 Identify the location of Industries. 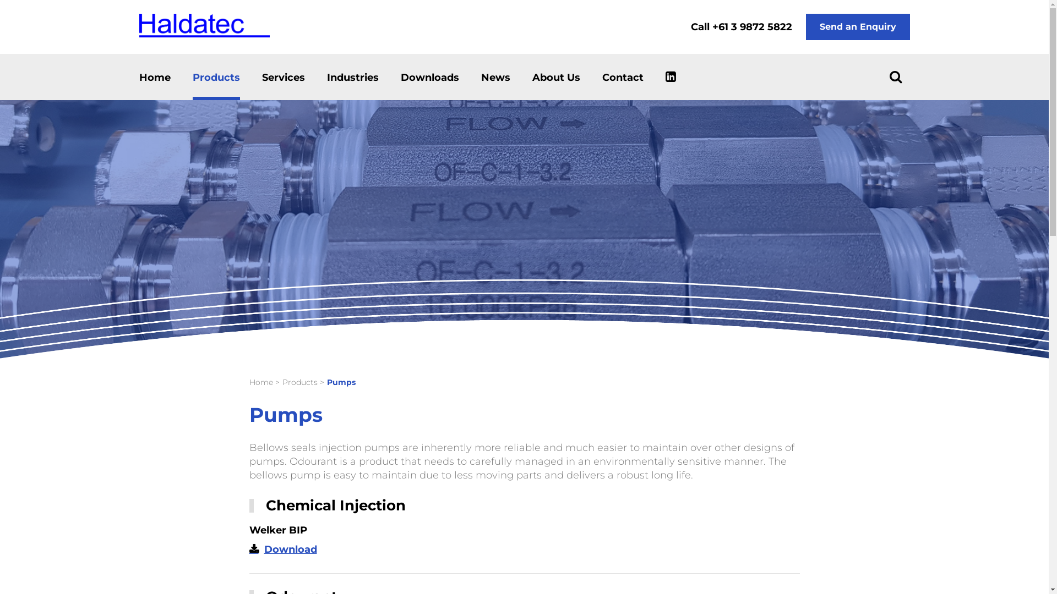
(353, 78).